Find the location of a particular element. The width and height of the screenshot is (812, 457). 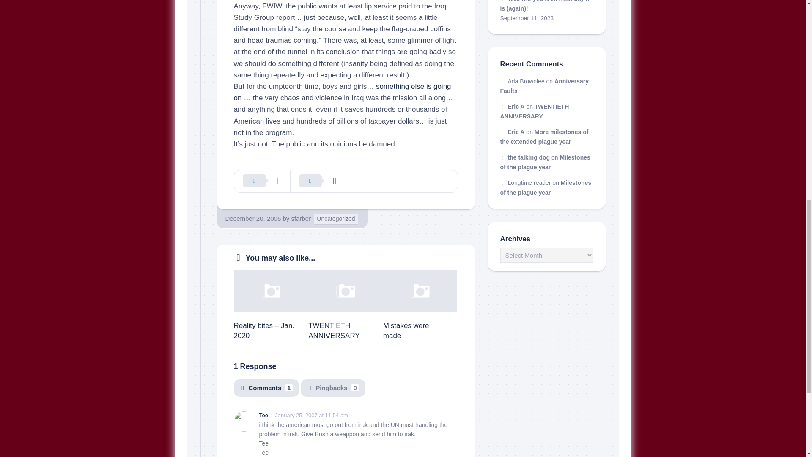

something else is going on is located at coordinates (342, 92).